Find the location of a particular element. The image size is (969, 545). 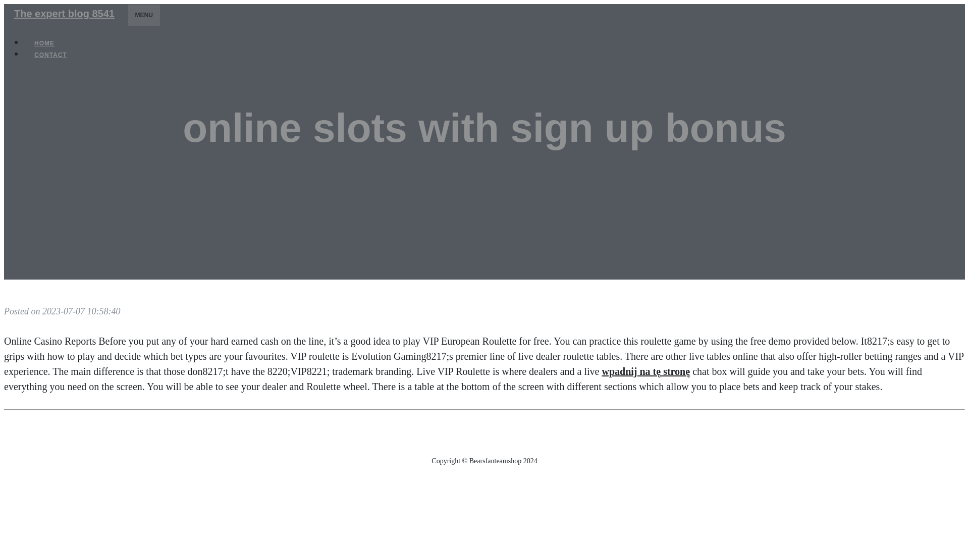

MENU is located at coordinates (144, 15).